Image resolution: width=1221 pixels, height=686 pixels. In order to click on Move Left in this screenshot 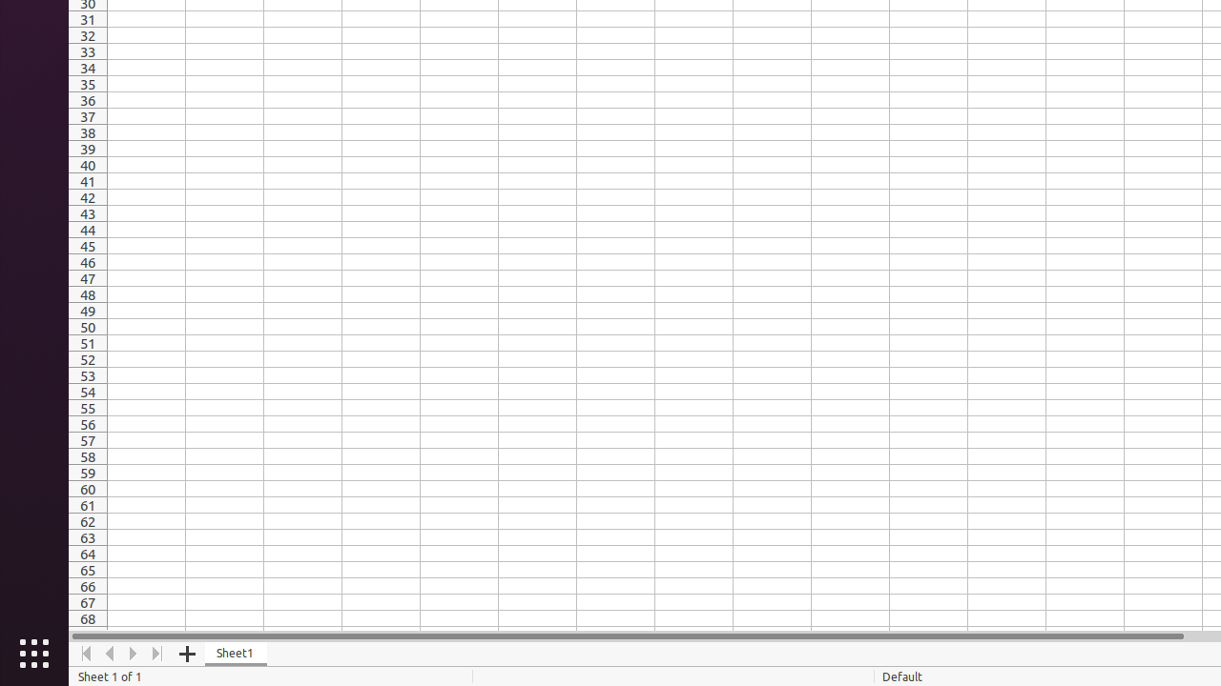, I will do `click(111, 654)`.